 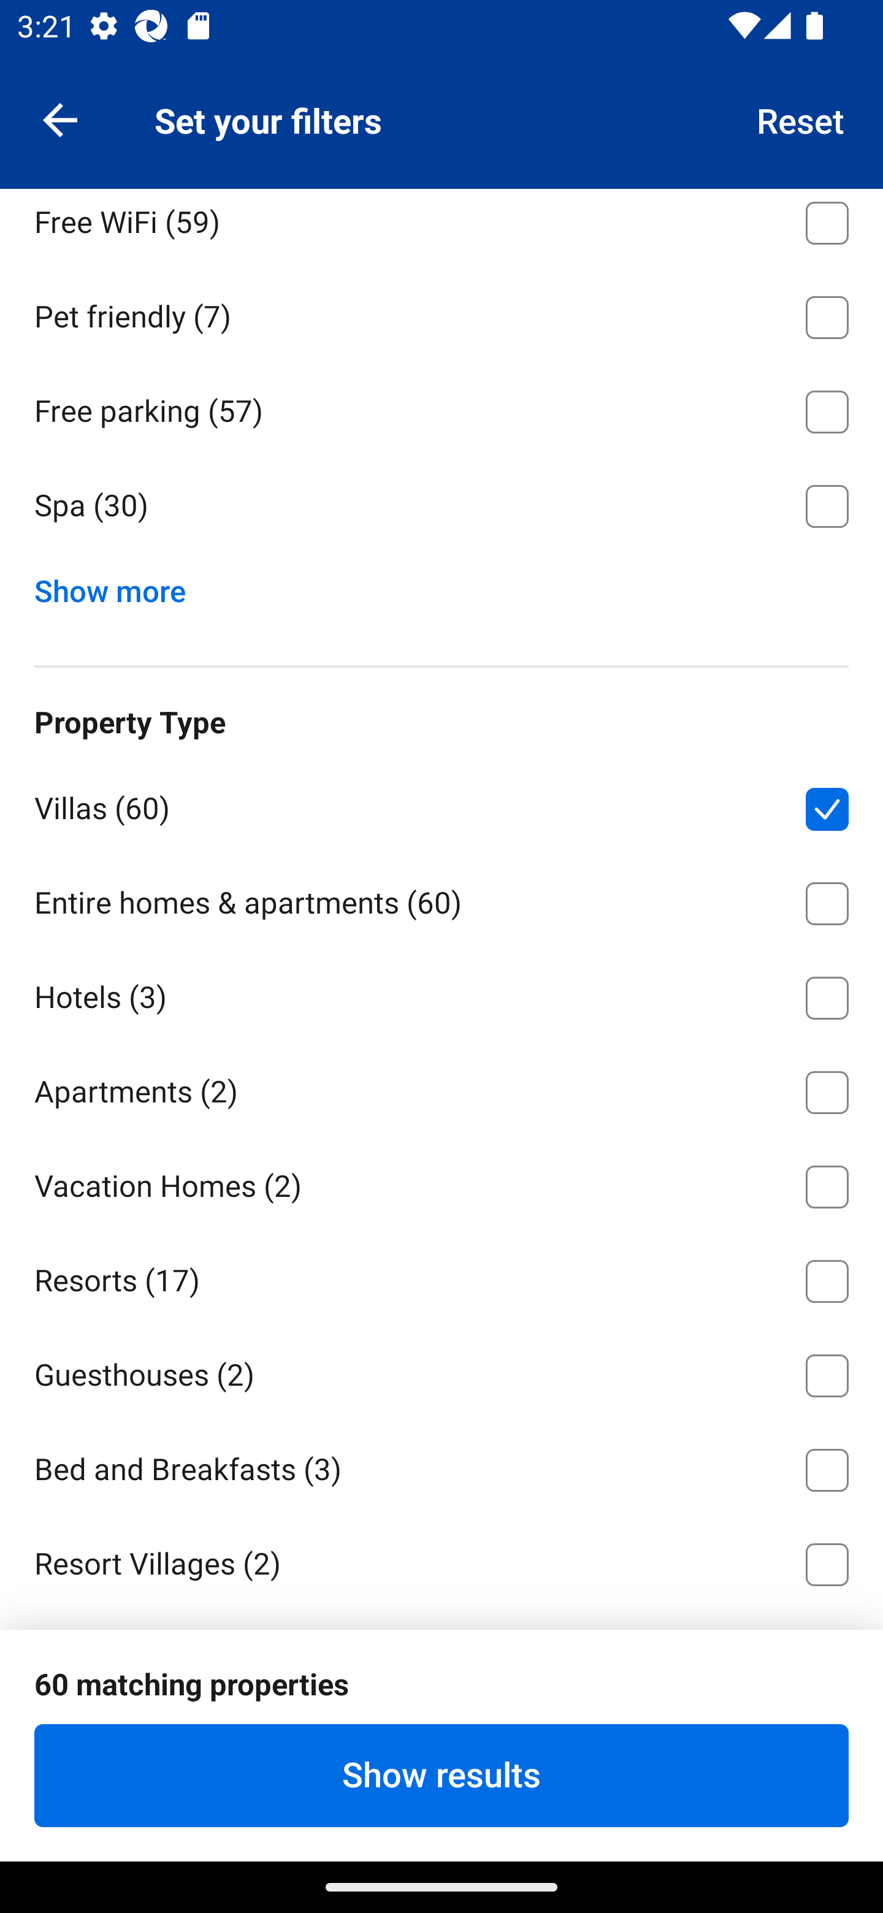 I want to click on Resort Villages ⁦(2), so click(x=442, y=1560).